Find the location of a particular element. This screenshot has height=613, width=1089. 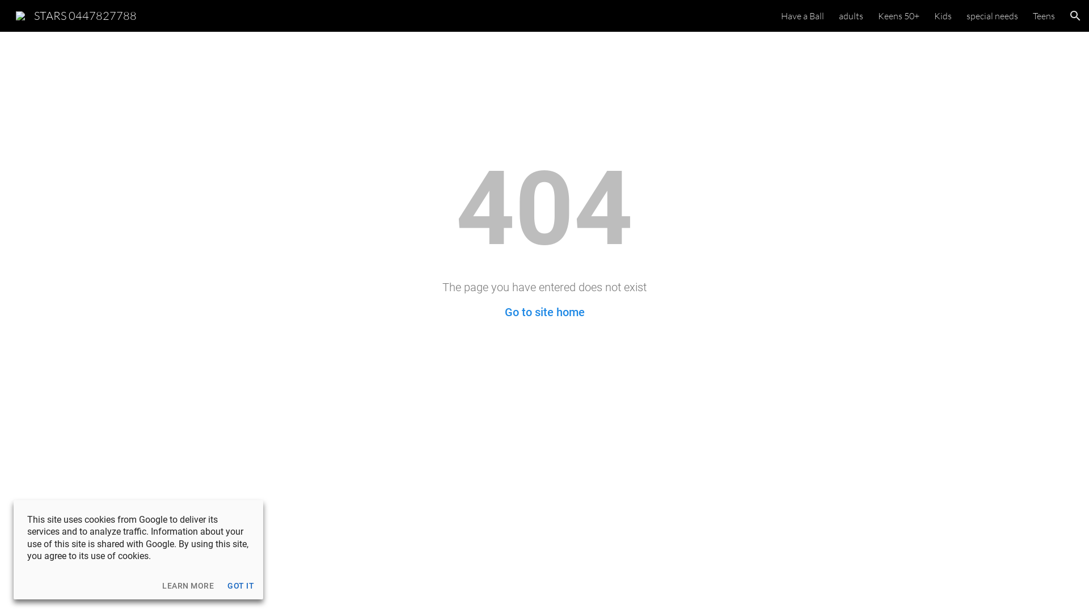

Have a Ball is located at coordinates (803, 16).